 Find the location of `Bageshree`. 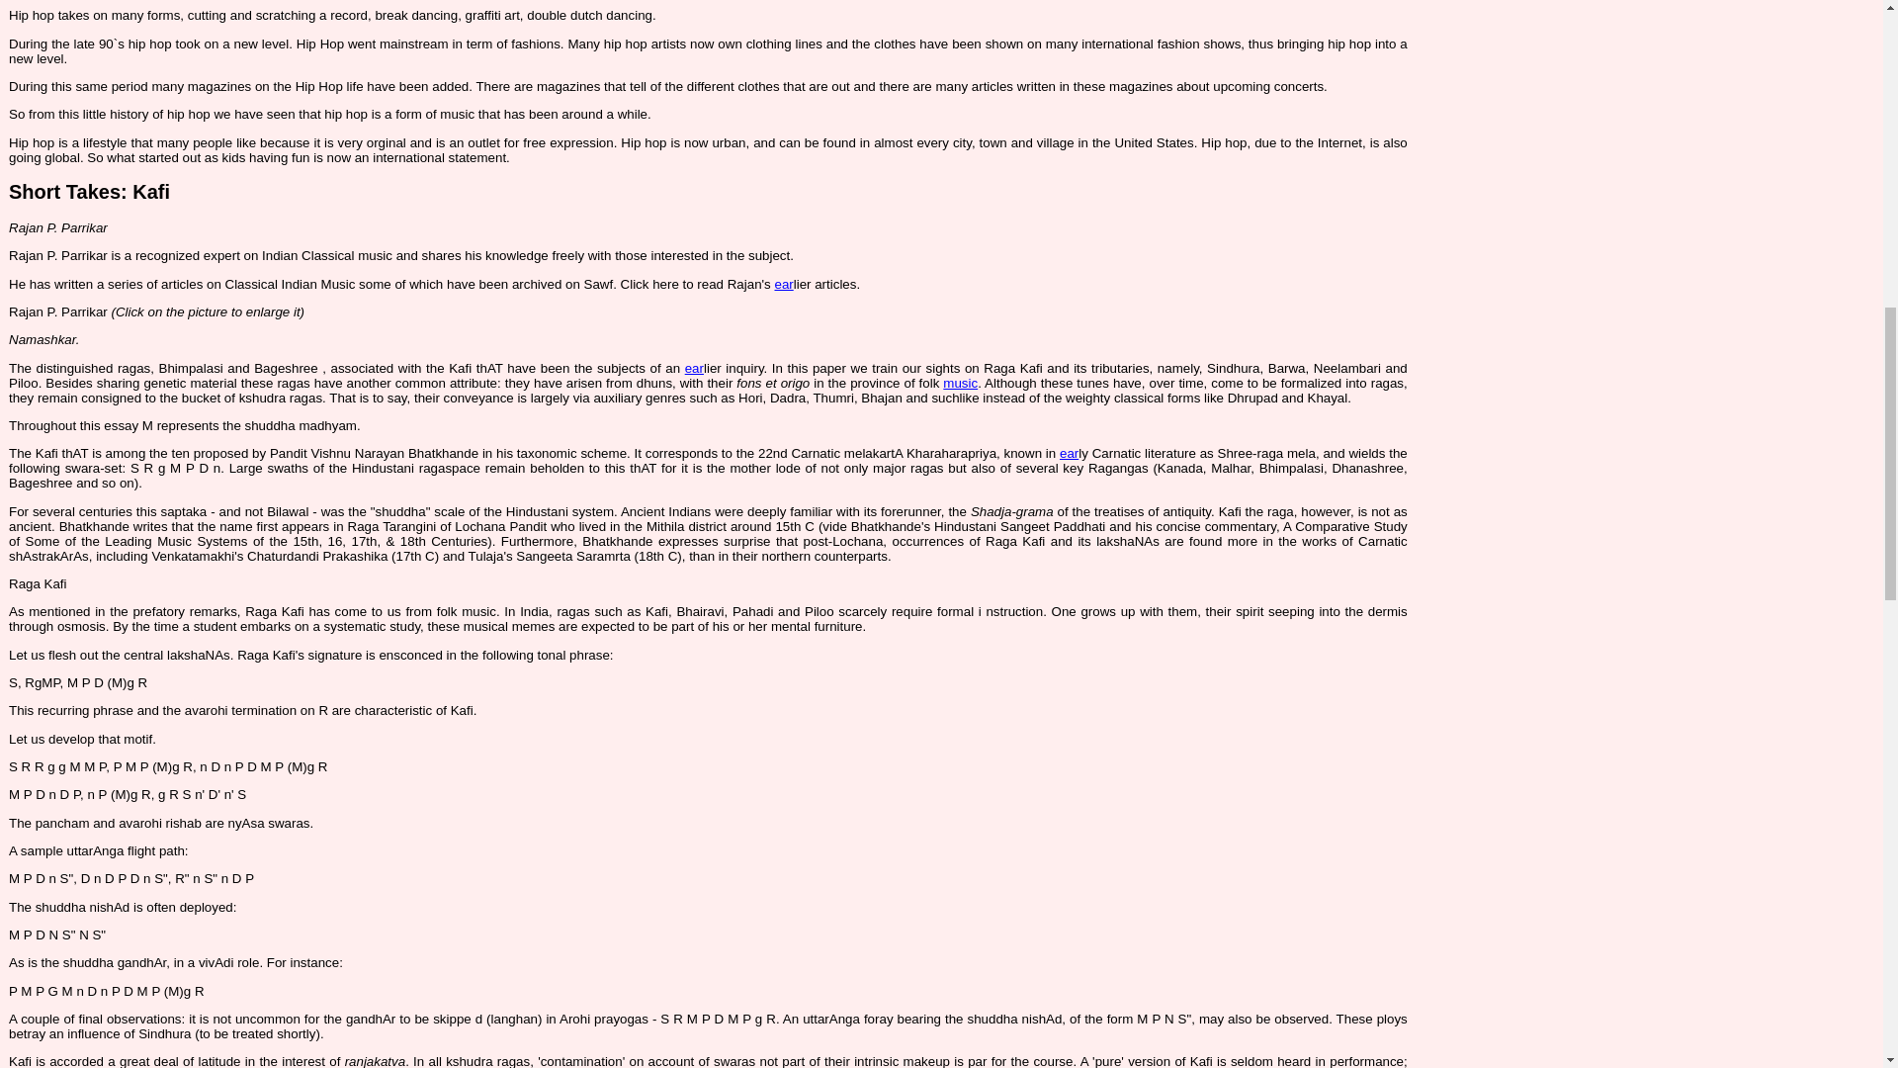

Bageshree is located at coordinates (285, 368).